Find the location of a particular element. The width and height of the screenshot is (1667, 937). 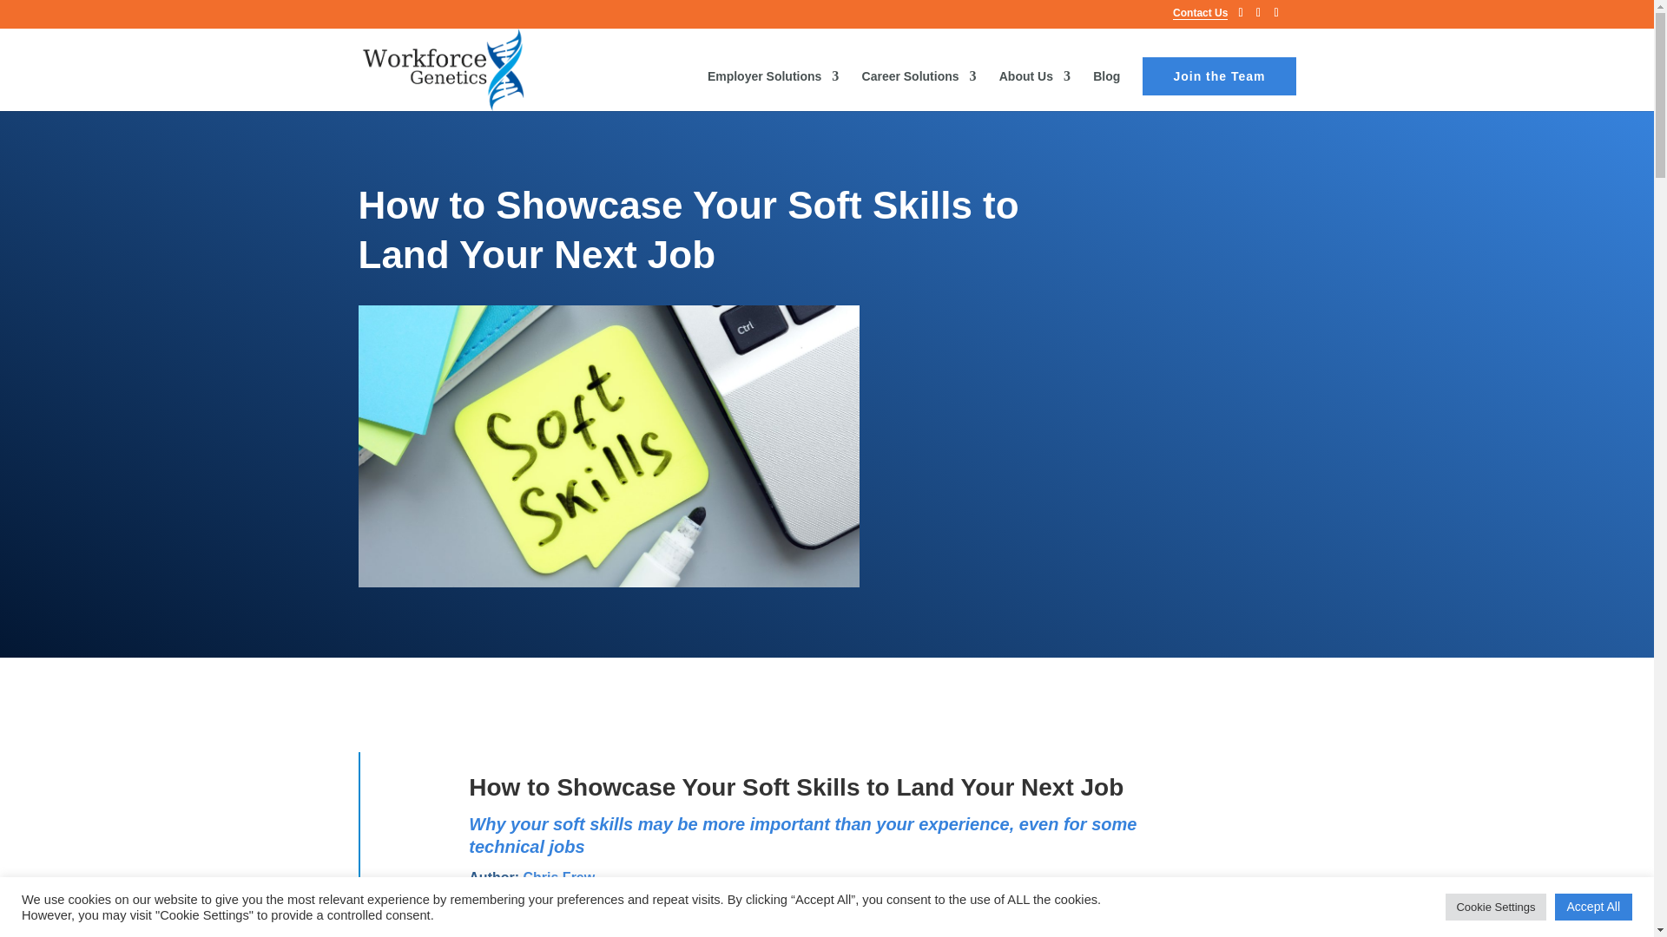

Contact Us is located at coordinates (1200, 13).